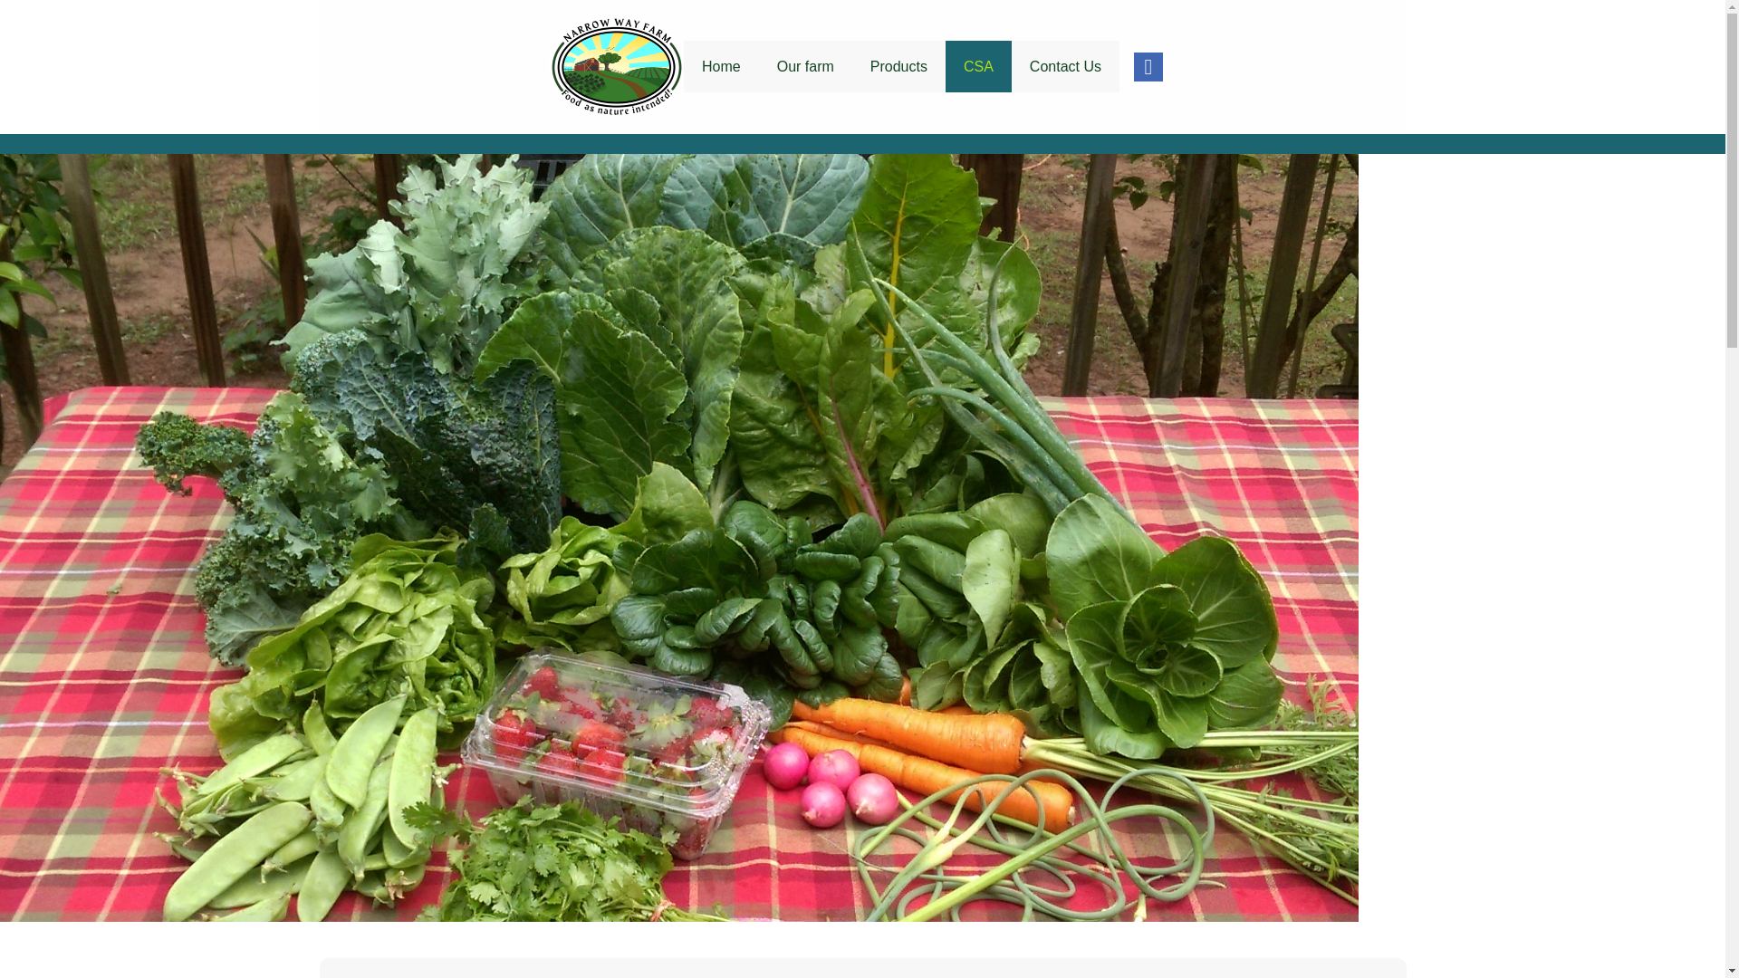  I want to click on Home, so click(721, 66).